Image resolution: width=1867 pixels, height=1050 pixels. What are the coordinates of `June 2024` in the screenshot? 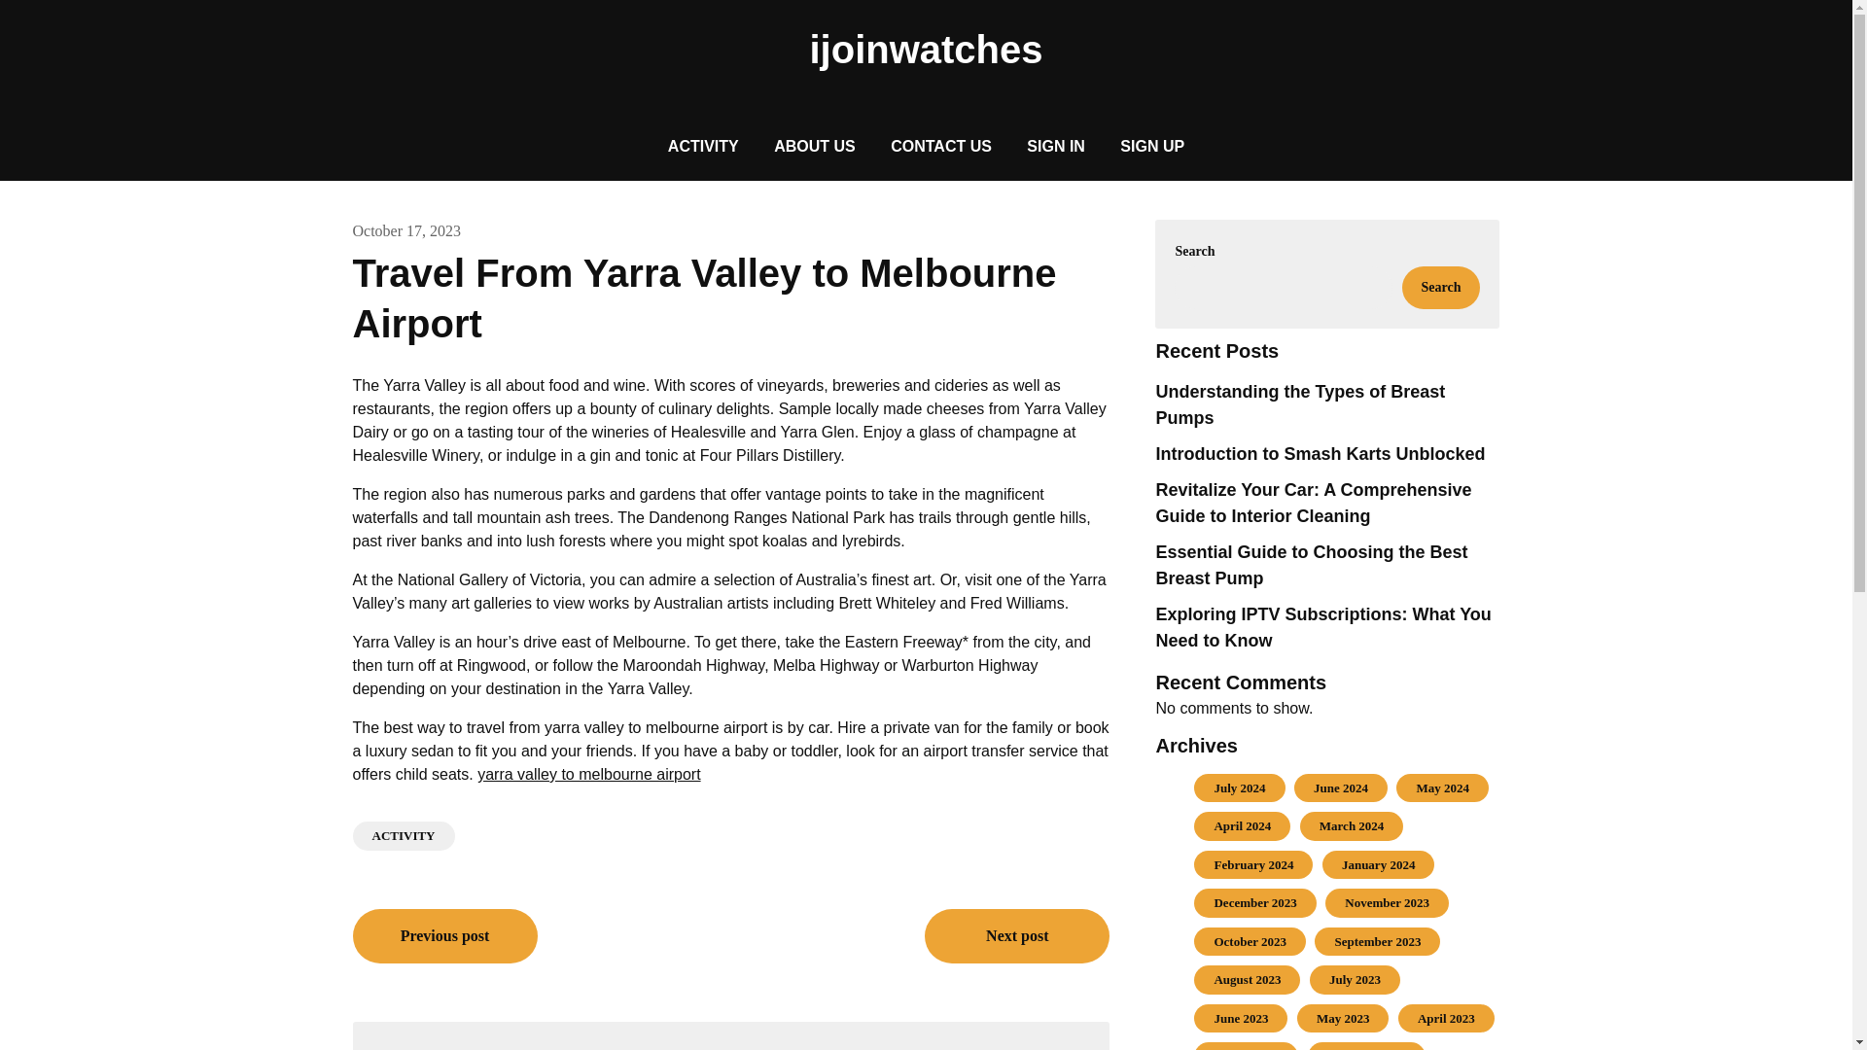 It's located at (1341, 787).